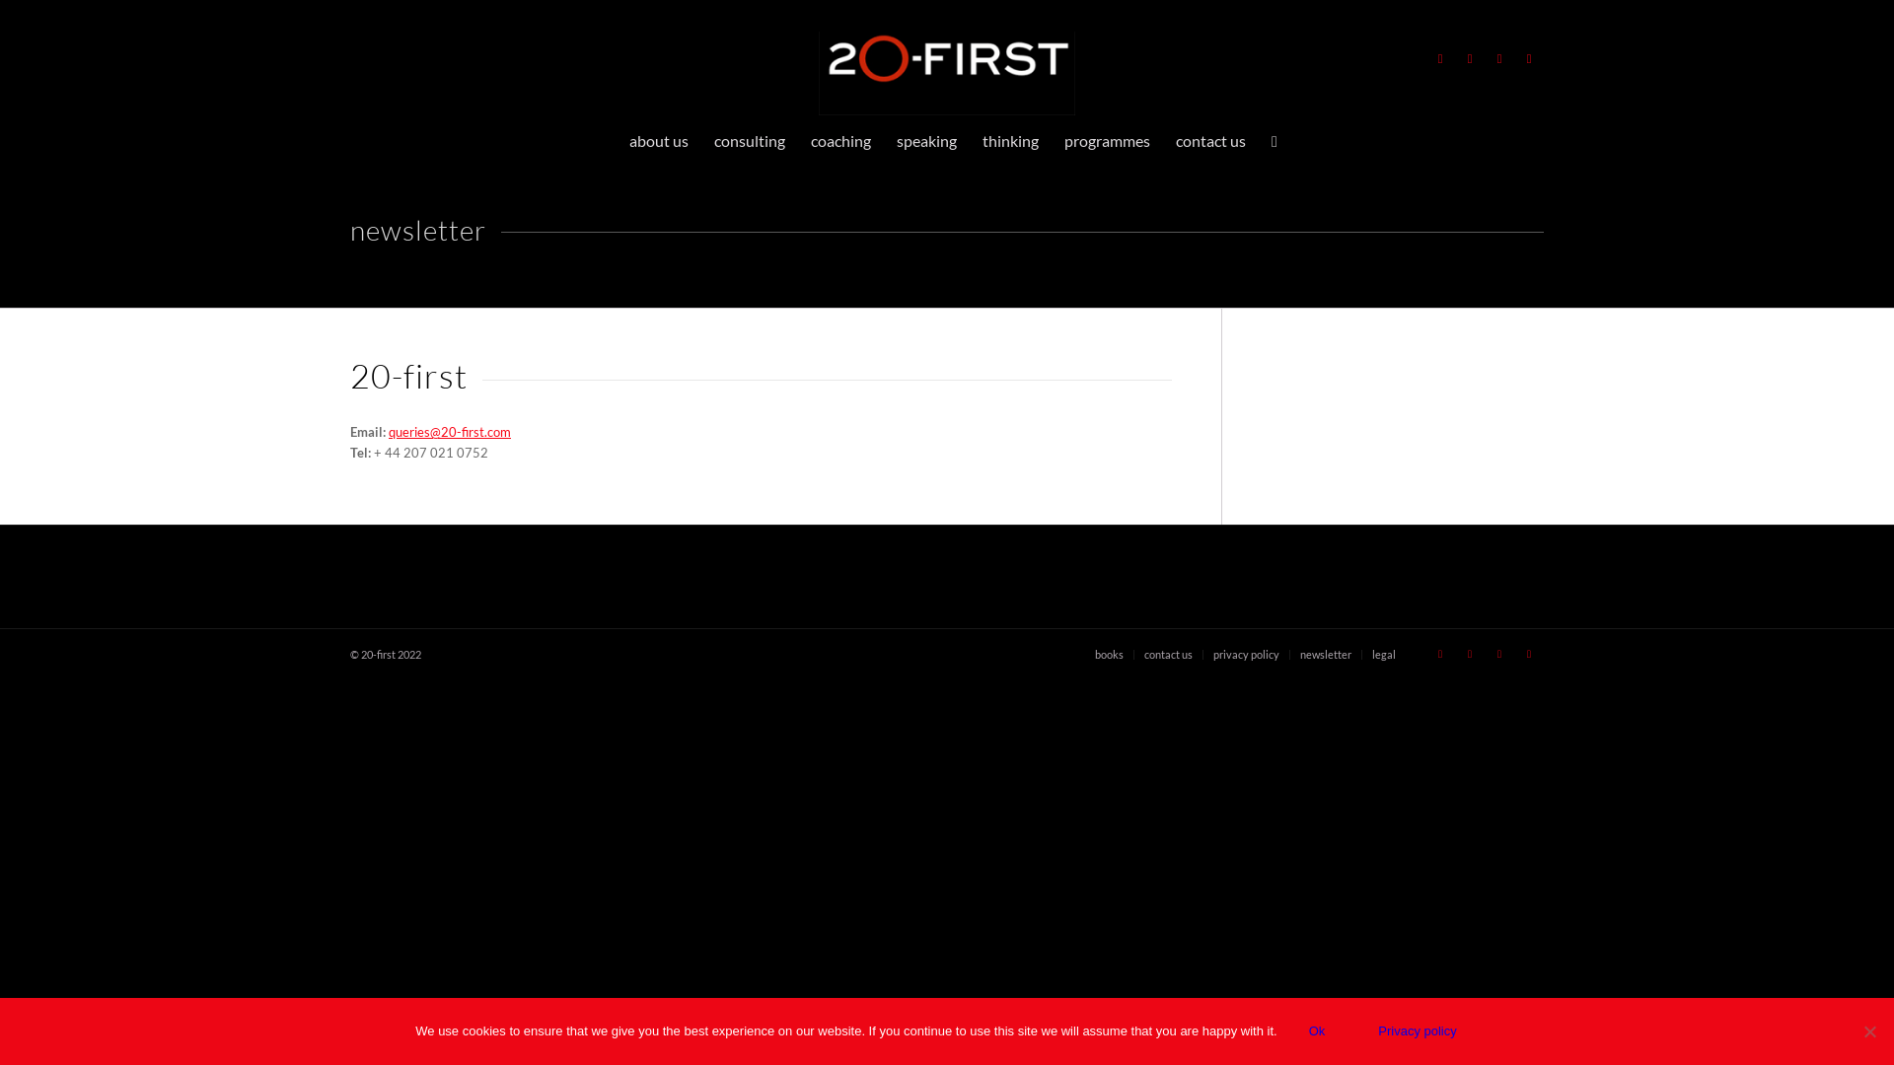 This screenshot has width=1894, height=1065. I want to click on No, so click(1869, 1031).